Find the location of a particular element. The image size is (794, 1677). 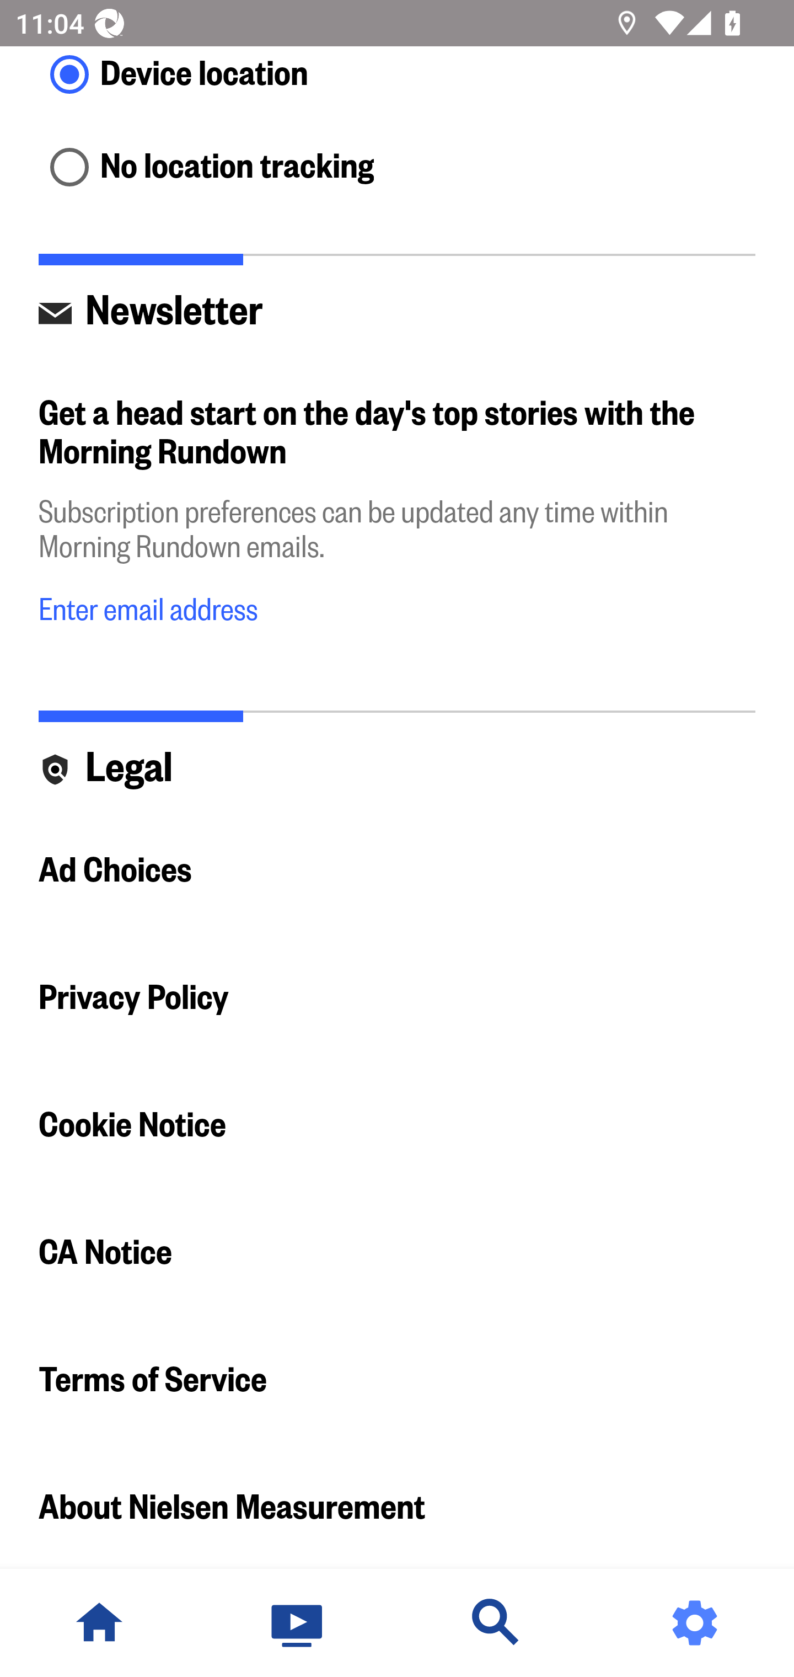

Watch is located at coordinates (298, 1623).